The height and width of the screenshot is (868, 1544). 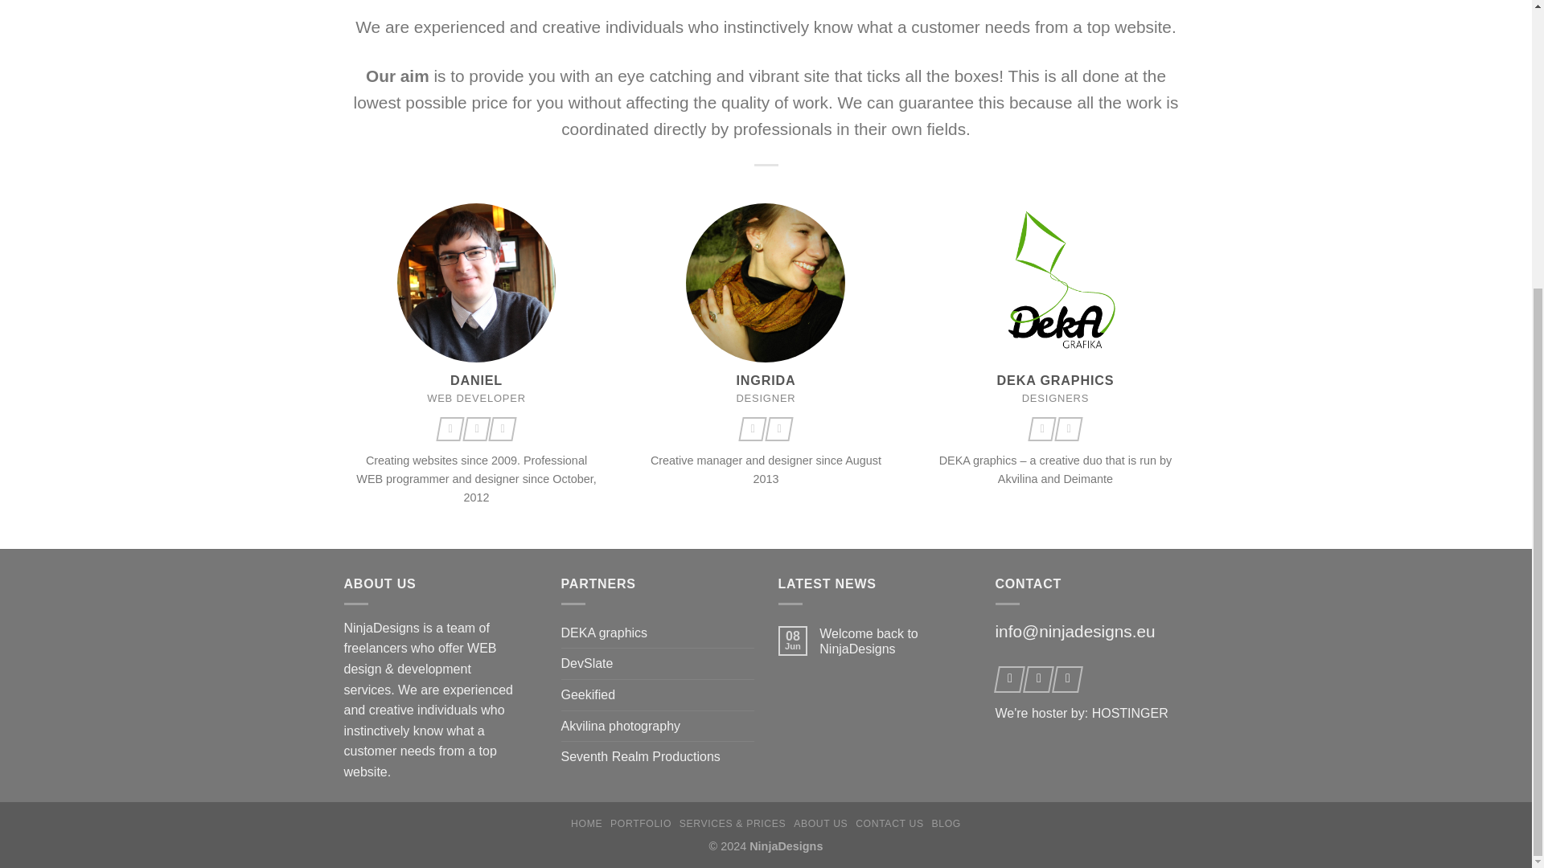 I want to click on Send us an email, so click(x=474, y=429).